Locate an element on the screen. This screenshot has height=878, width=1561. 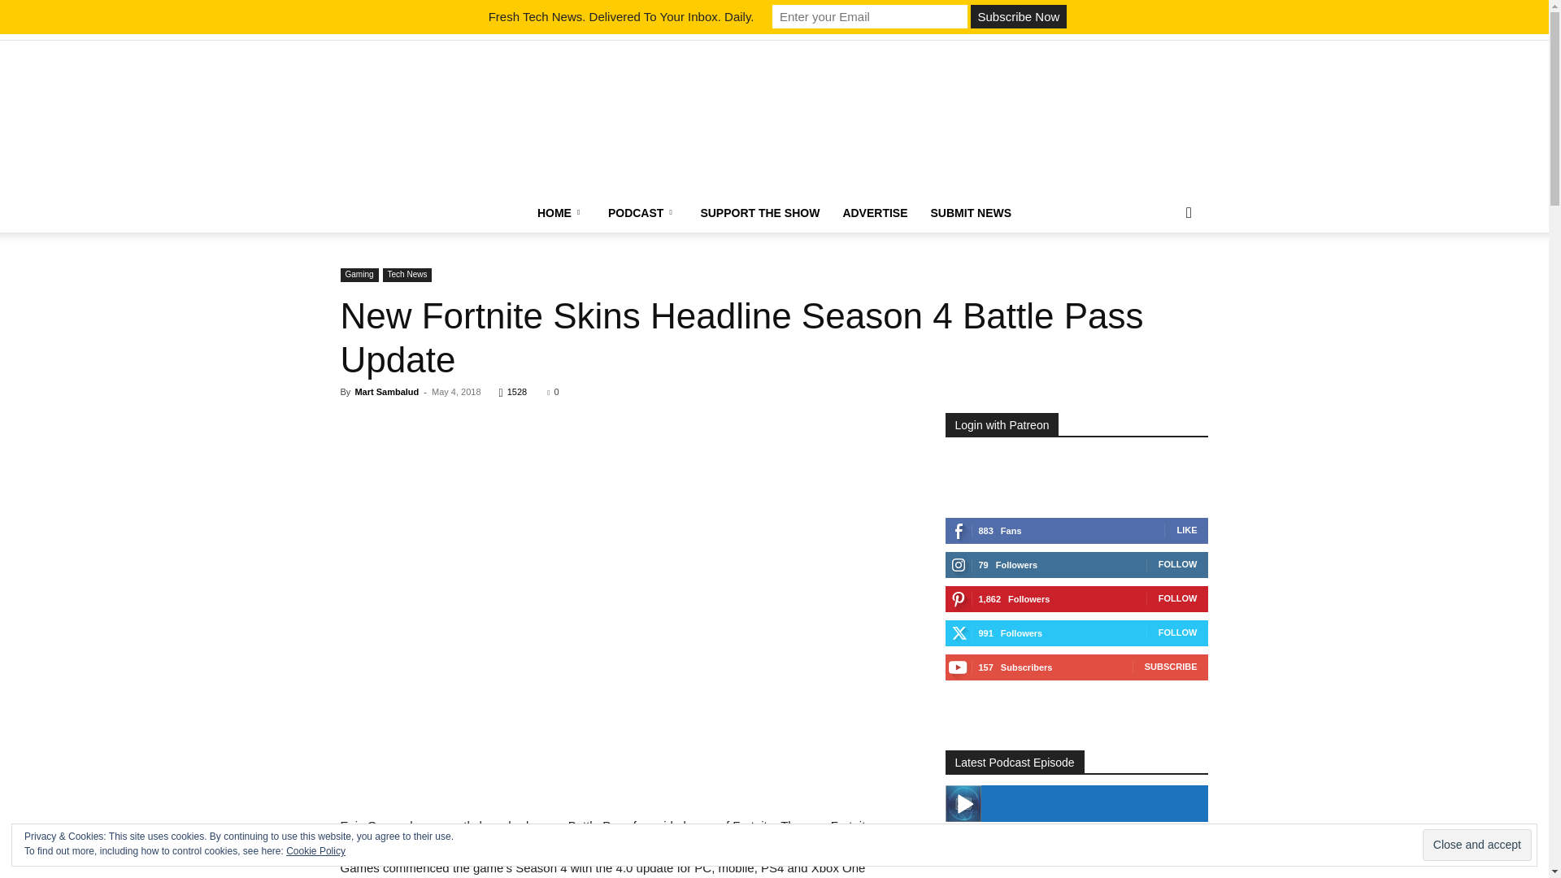
Subscribe Now is located at coordinates (1018, 16).